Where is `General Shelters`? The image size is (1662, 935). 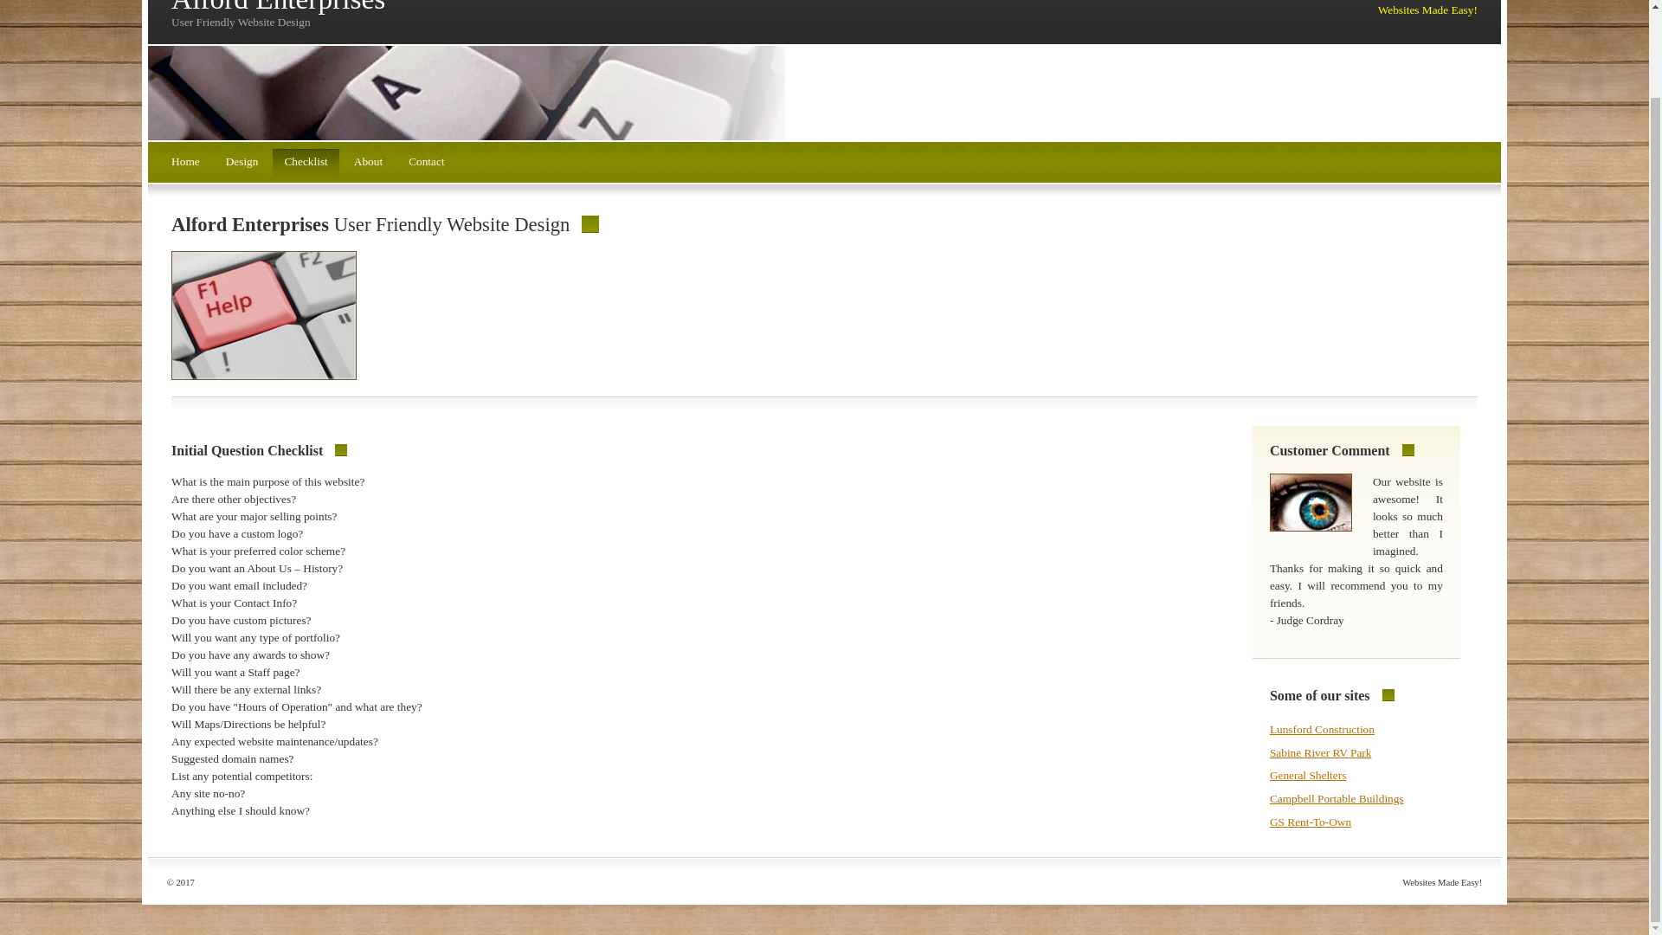
General Shelters is located at coordinates (1307, 774).